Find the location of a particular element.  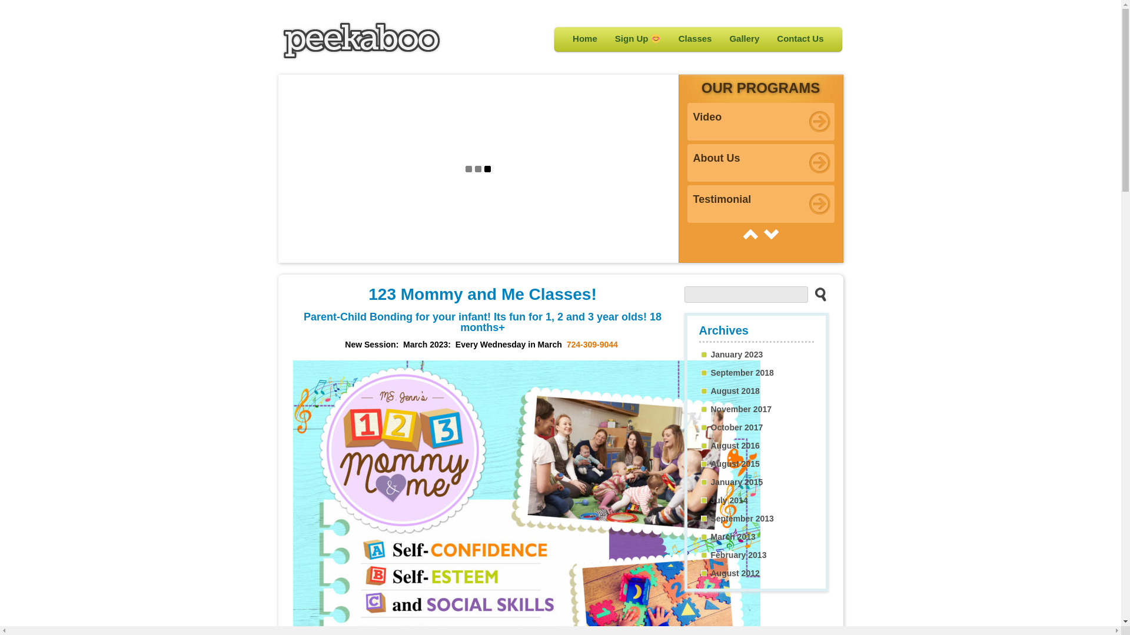

October 2017 is located at coordinates (737, 427).